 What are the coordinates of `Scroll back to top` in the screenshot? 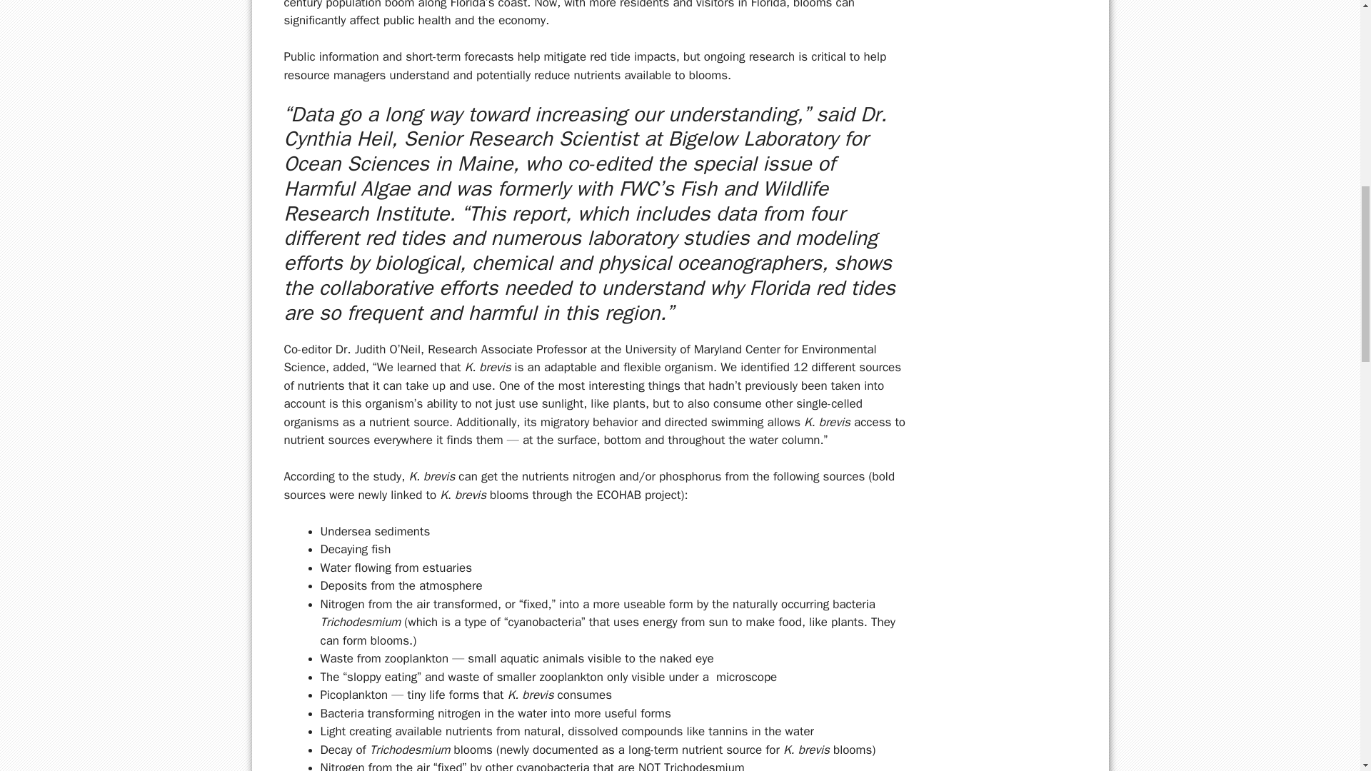 It's located at (1325, 677).